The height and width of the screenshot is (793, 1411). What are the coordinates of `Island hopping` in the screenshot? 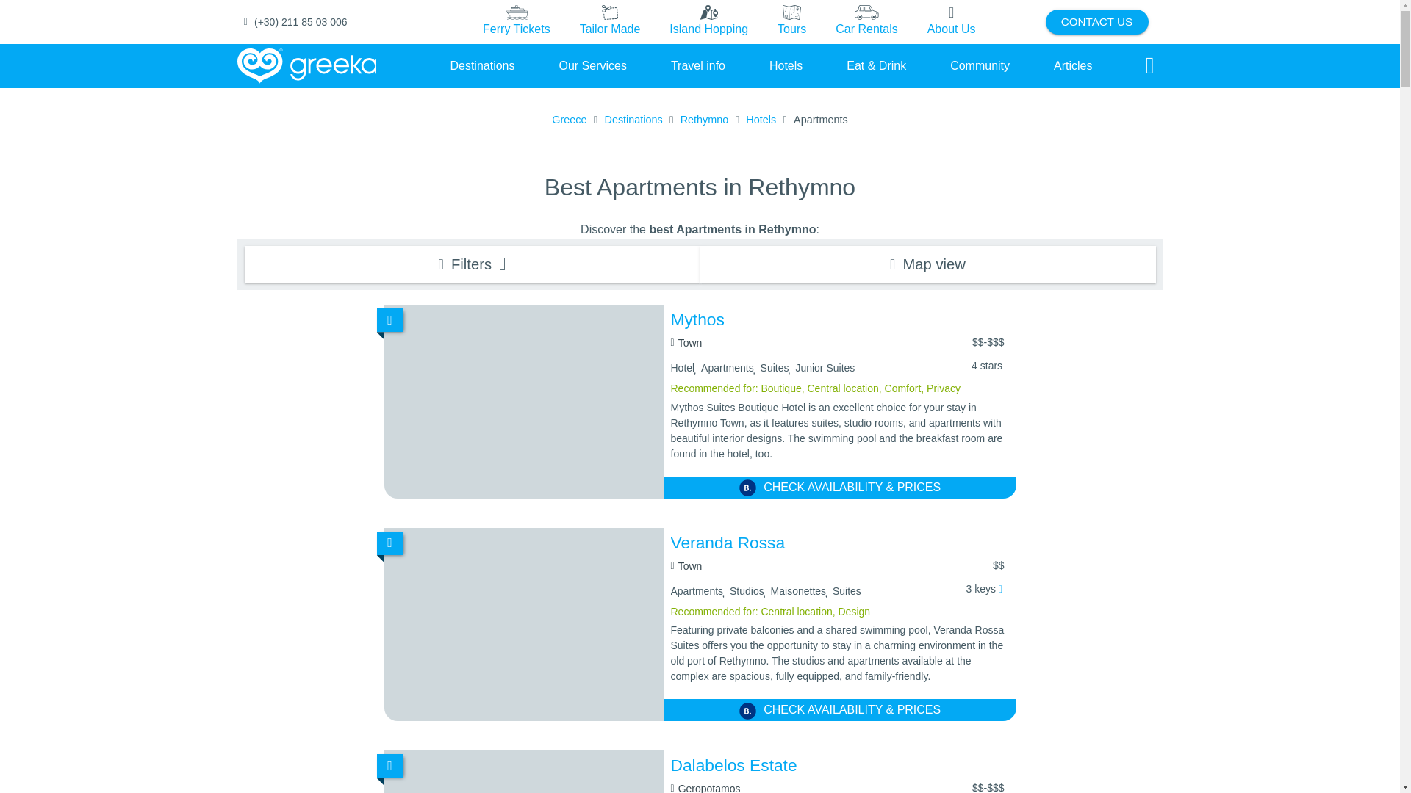 It's located at (708, 22).